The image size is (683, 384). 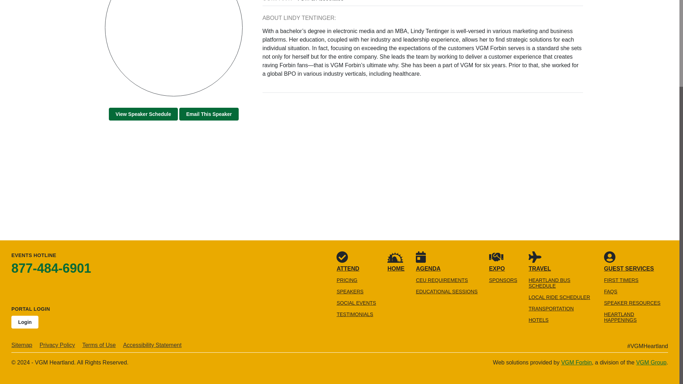 What do you see at coordinates (355, 314) in the screenshot?
I see `TESTIMONIALS` at bounding box center [355, 314].